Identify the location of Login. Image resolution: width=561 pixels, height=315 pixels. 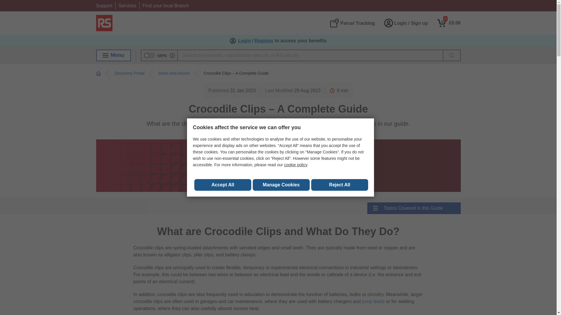
(244, 41).